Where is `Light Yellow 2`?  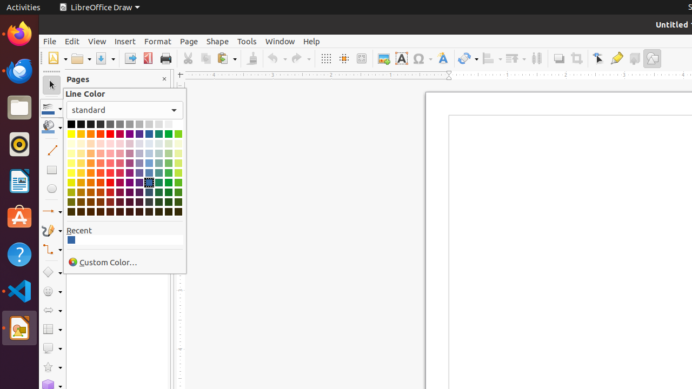
Light Yellow 2 is located at coordinates (71, 163).